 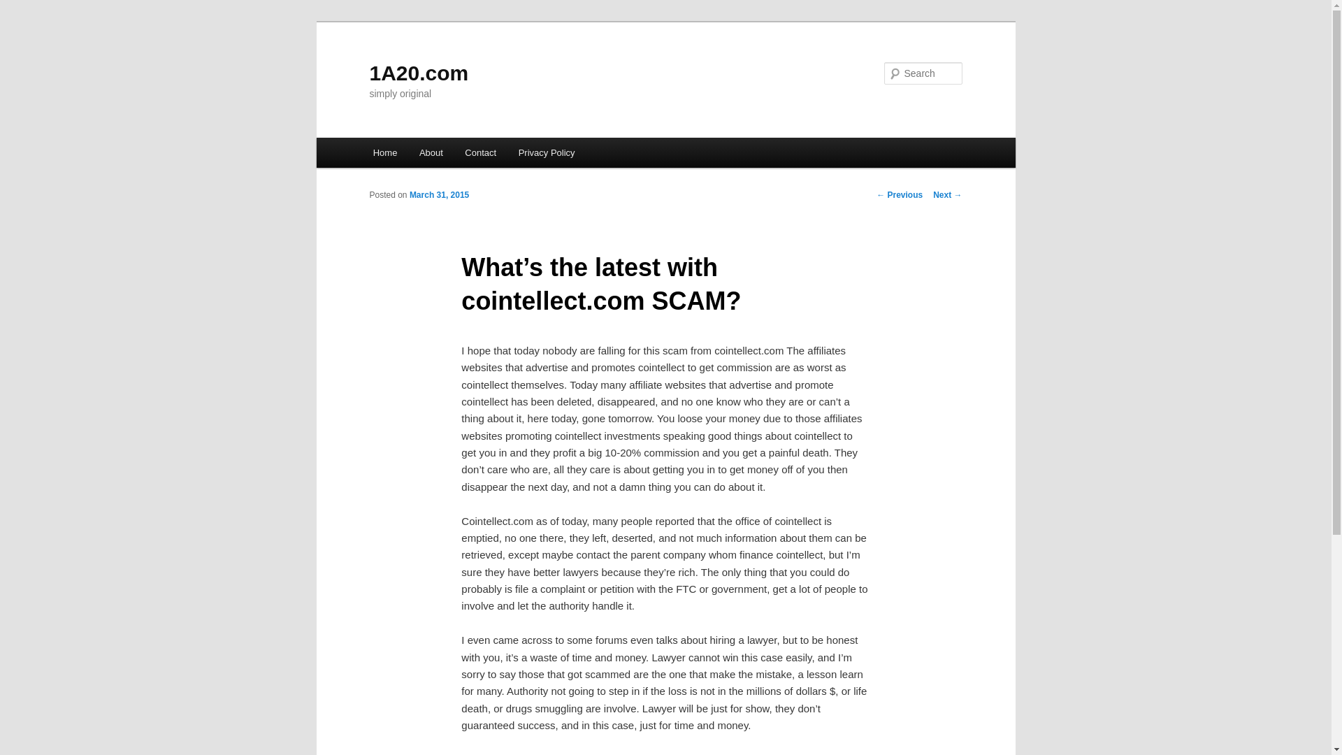 What do you see at coordinates (439, 195) in the screenshot?
I see `March 31, 2015` at bounding box center [439, 195].